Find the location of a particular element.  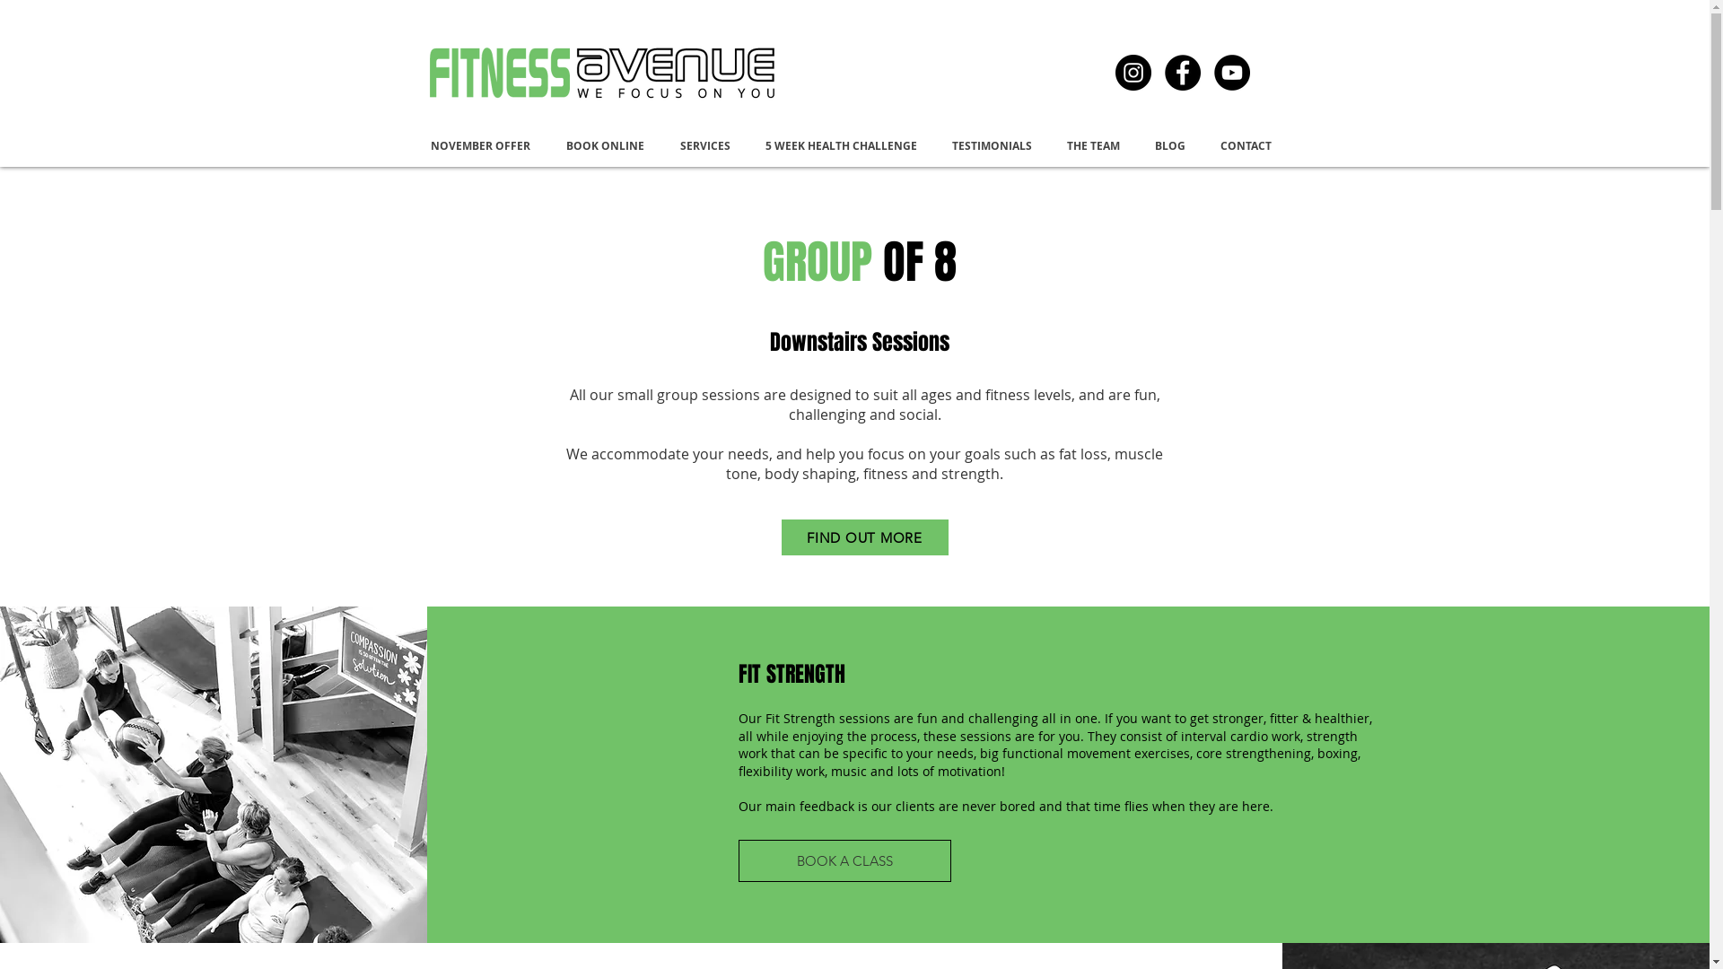

BLOG is located at coordinates (1174, 145).